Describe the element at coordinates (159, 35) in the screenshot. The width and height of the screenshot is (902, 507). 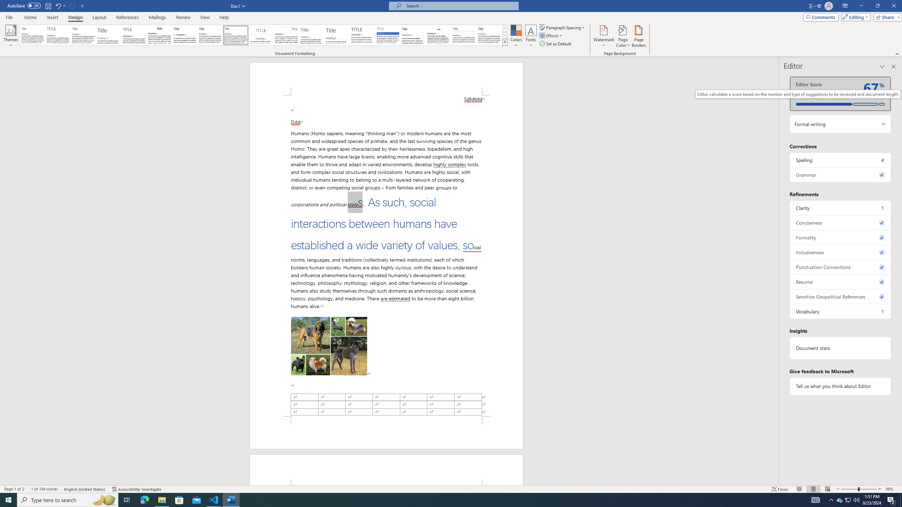
I see `Black & White (Classic)` at that location.